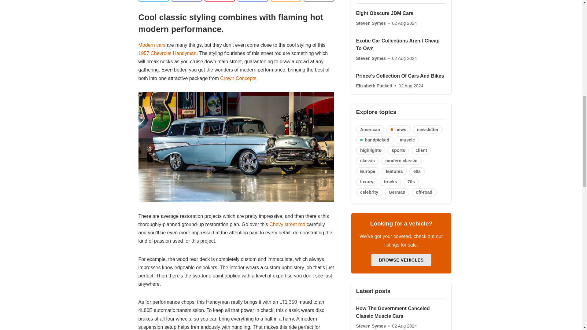  Describe the element at coordinates (238, 78) in the screenshot. I see `Crown Concepts` at that location.